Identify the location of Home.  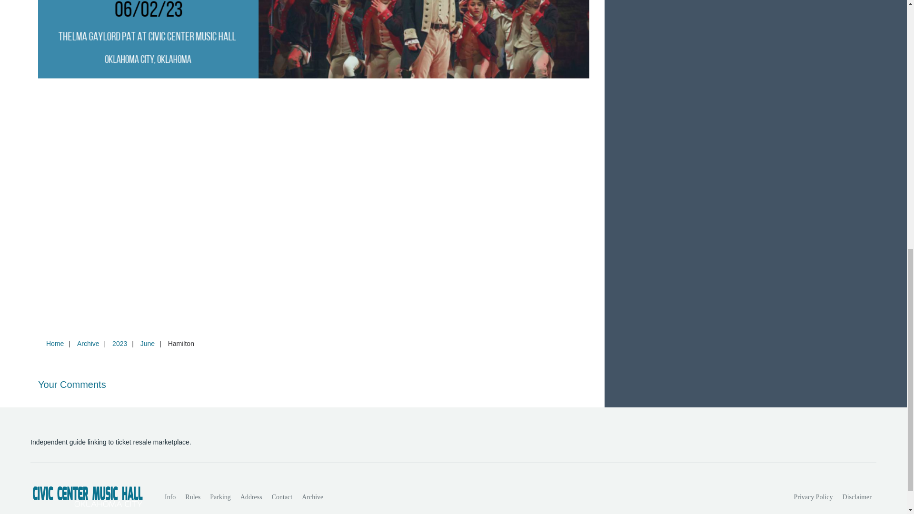
(55, 344).